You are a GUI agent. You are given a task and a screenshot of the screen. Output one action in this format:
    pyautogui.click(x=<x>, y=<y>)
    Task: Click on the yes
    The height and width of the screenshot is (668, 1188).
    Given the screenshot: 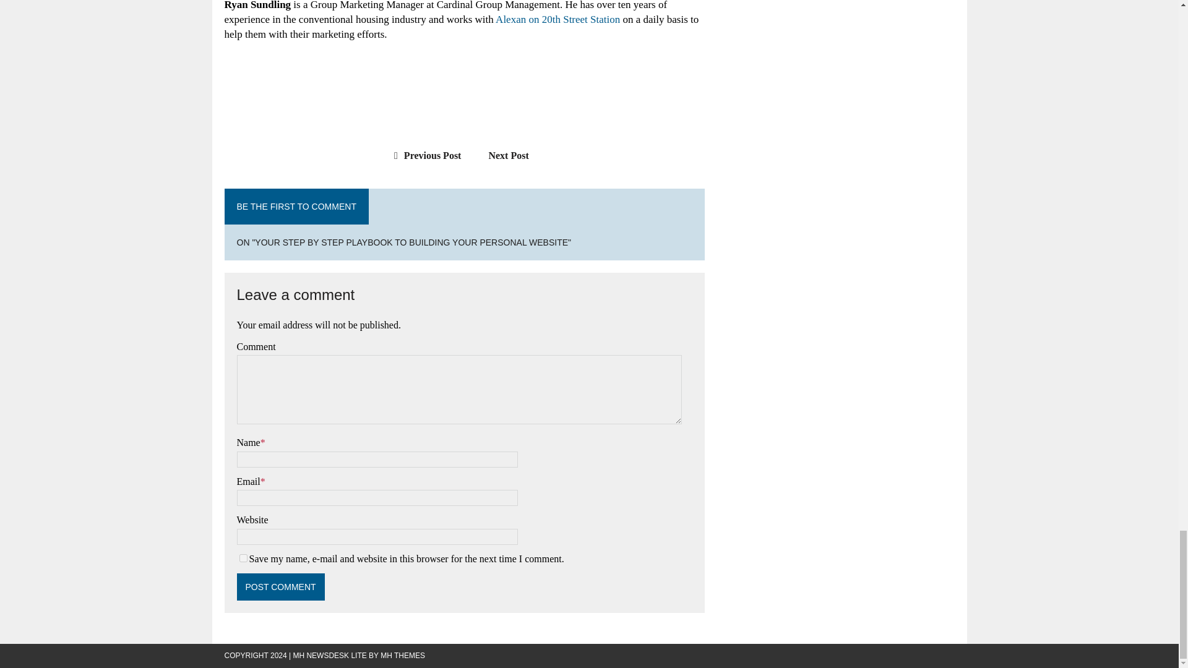 What is the action you would take?
    pyautogui.click(x=243, y=558)
    